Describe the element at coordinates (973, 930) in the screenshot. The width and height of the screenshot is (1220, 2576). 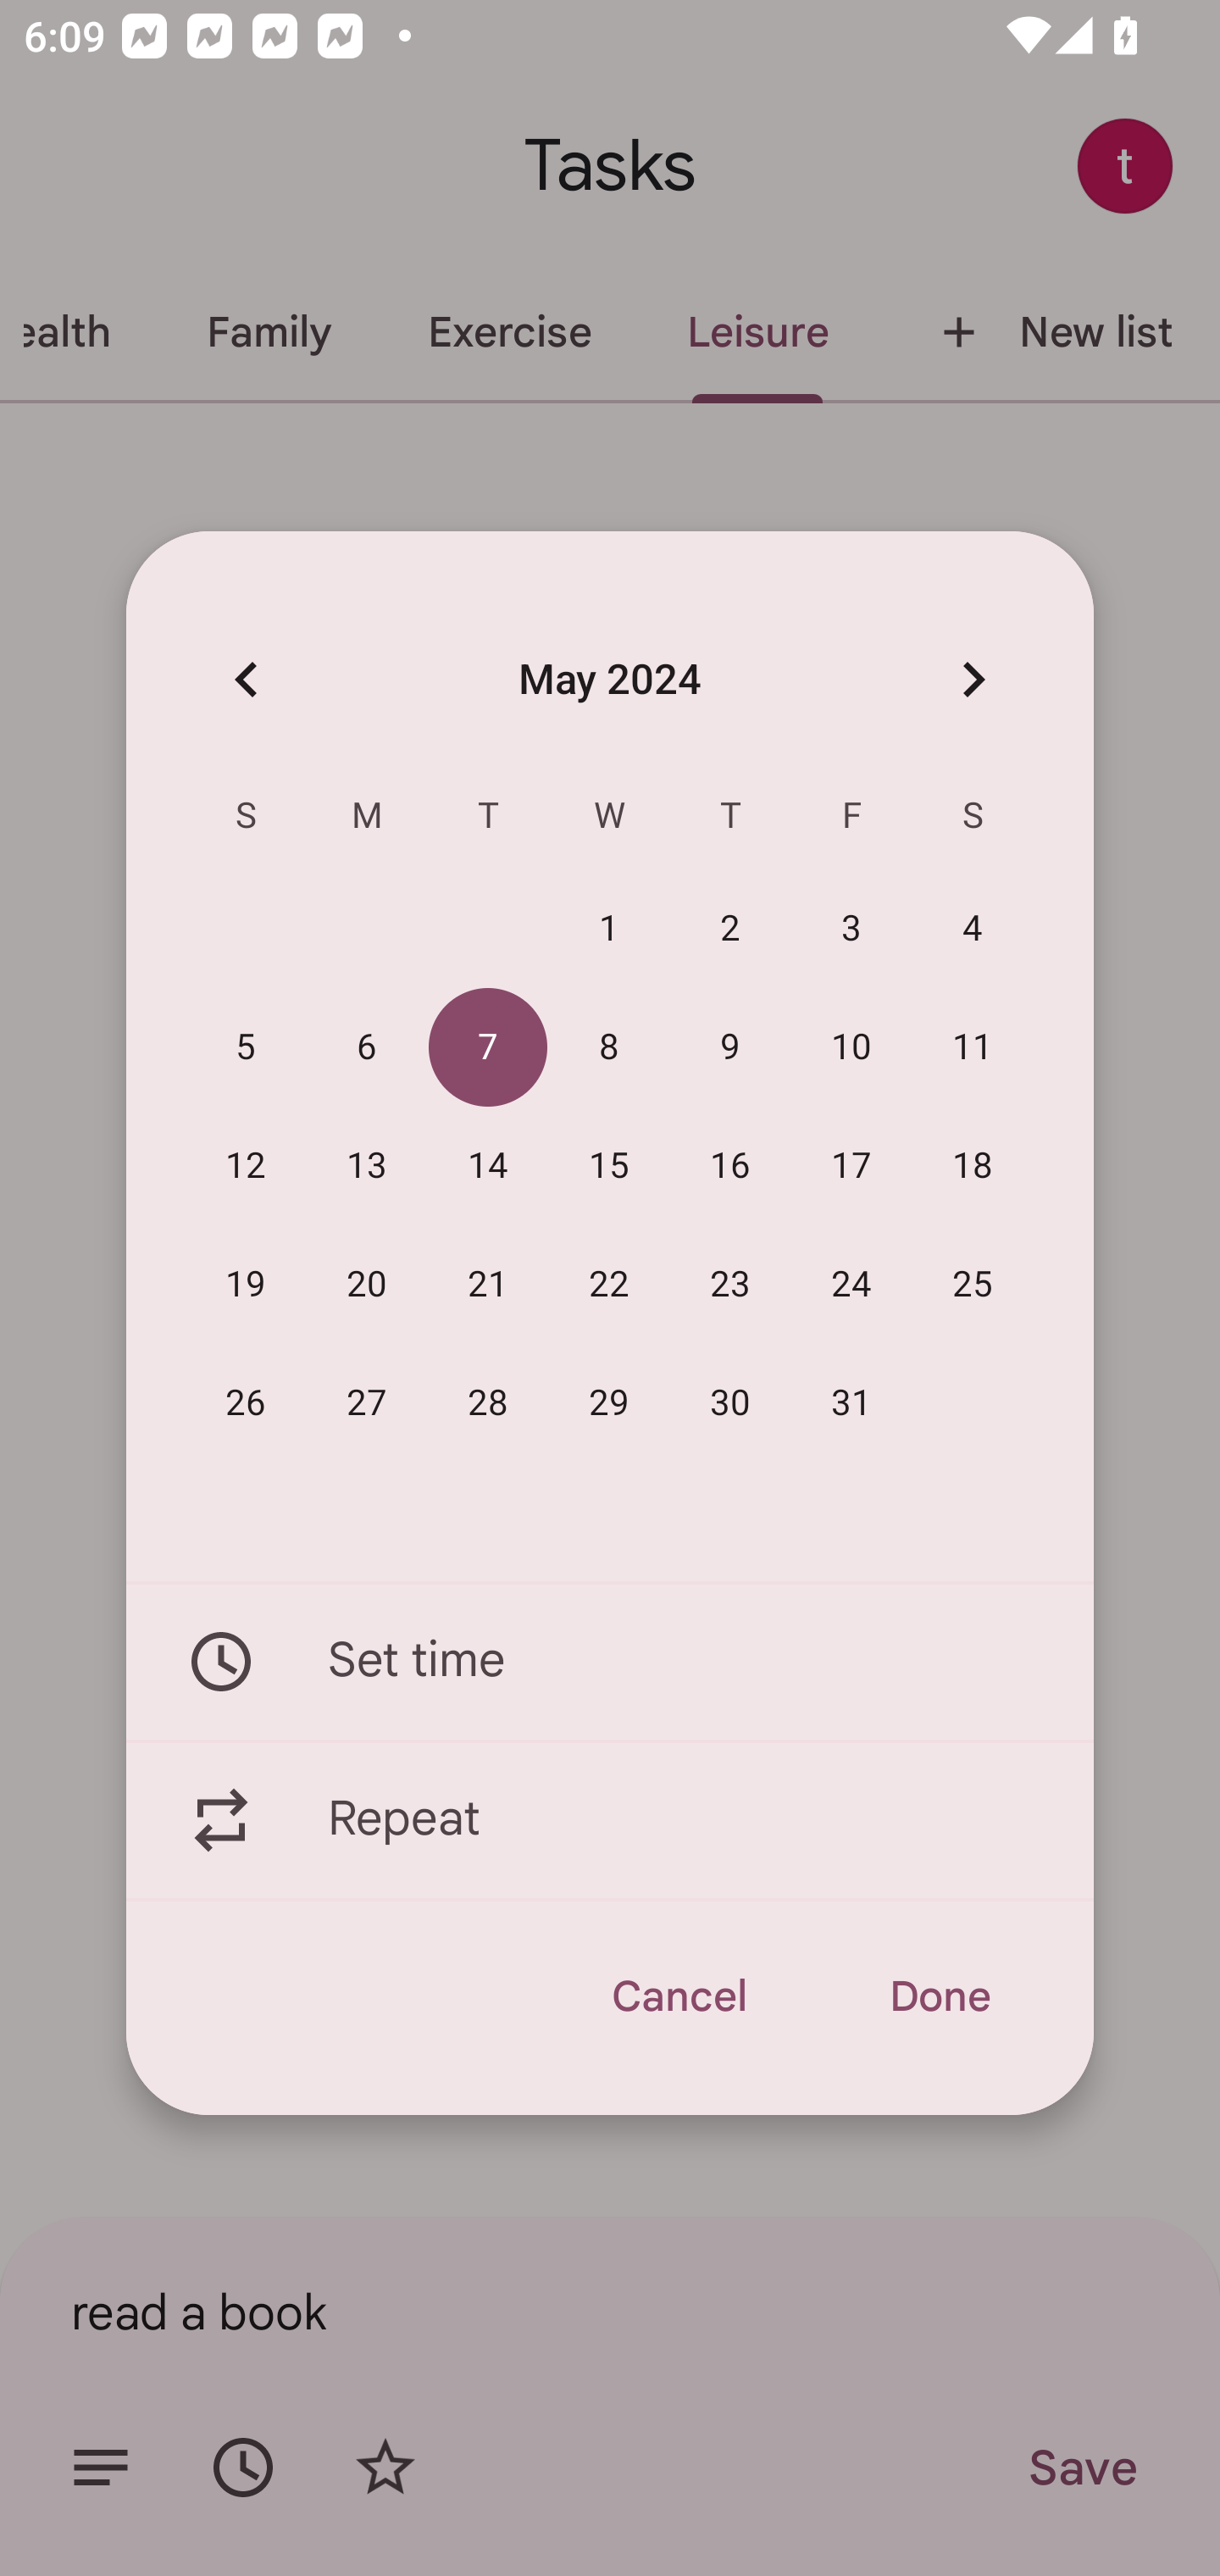
I see `4 04 May 2024` at that location.